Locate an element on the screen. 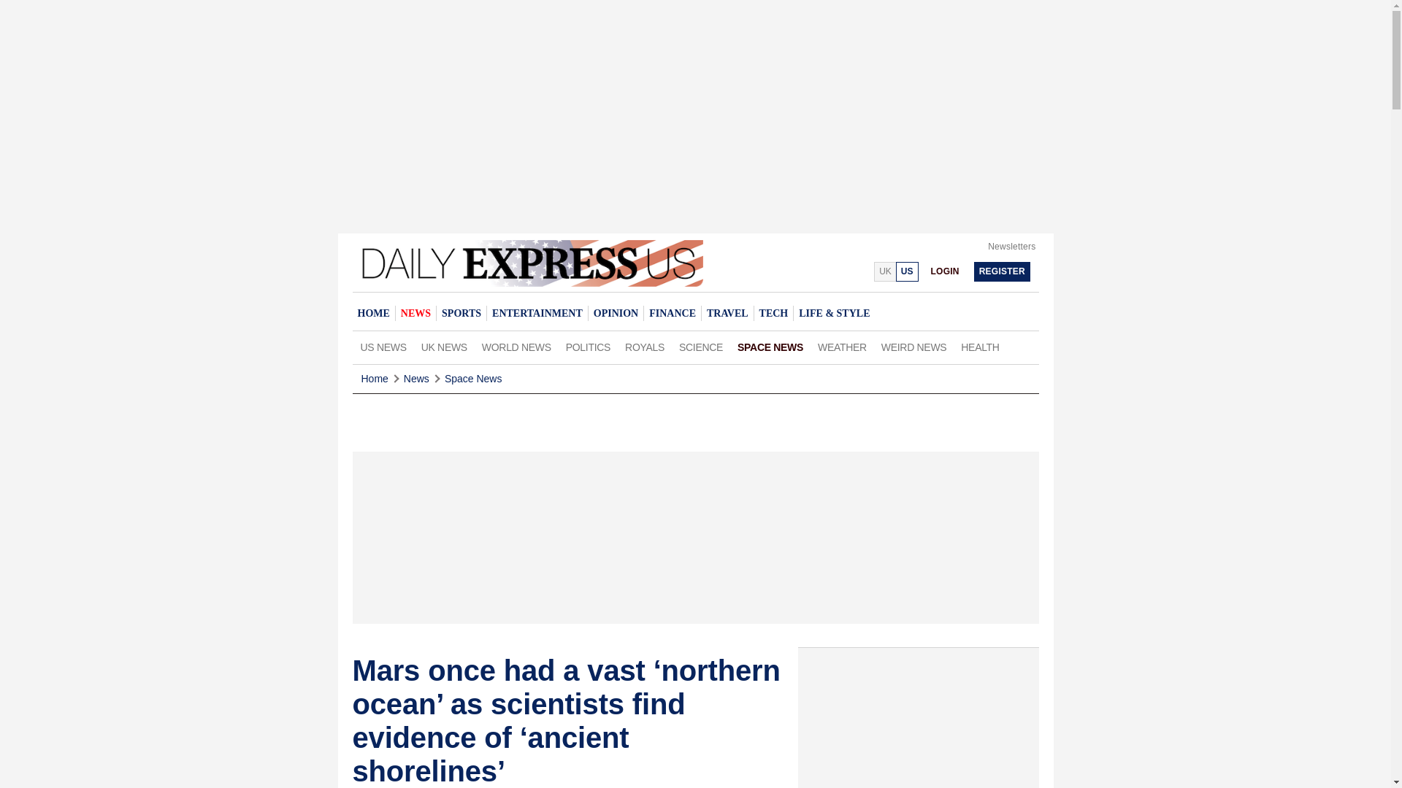 The width and height of the screenshot is (1402, 788). OPINION is located at coordinates (615, 313).